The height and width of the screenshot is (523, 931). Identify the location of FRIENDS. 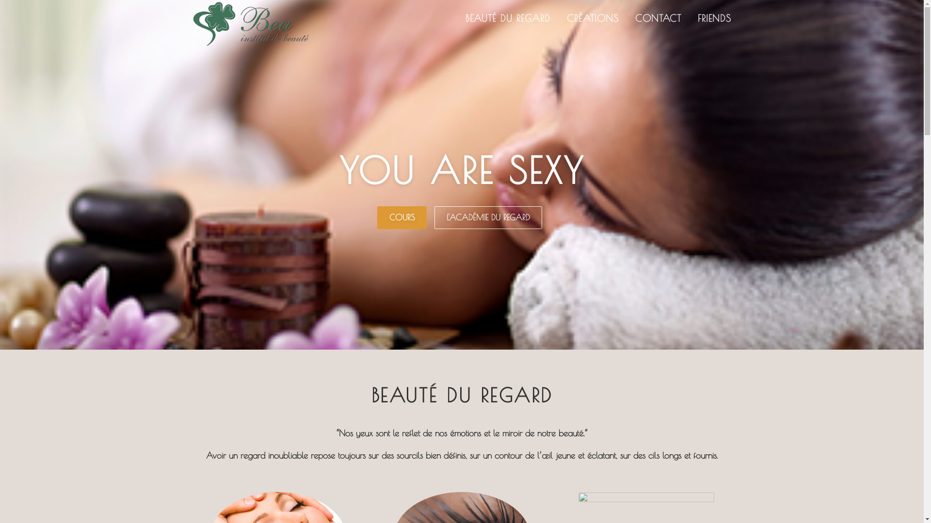
(710, 18).